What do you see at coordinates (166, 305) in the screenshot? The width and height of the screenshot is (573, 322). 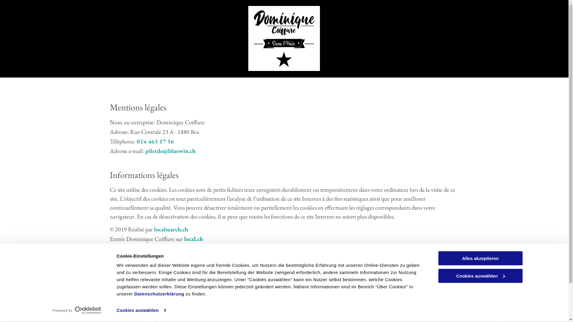 I see `024 463 17 56` at bounding box center [166, 305].